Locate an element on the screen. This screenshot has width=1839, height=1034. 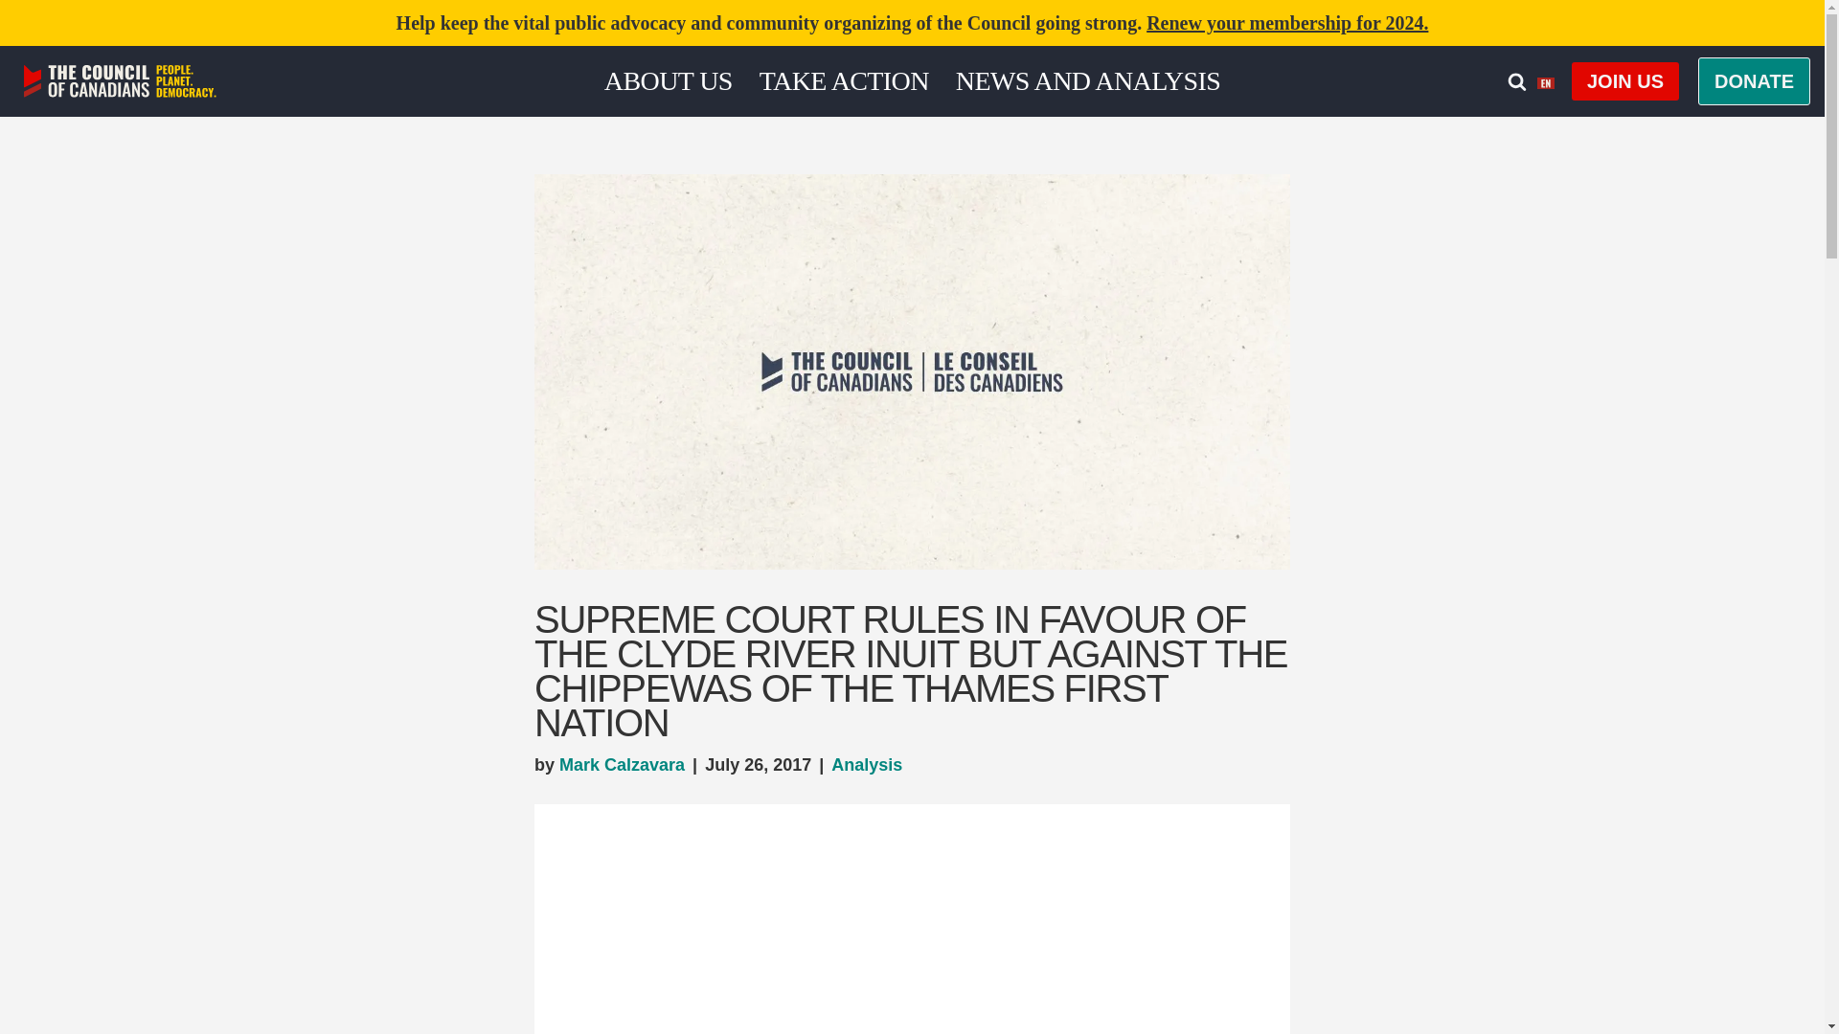
Posts by Mark Calzavara is located at coordinates (621, 764).